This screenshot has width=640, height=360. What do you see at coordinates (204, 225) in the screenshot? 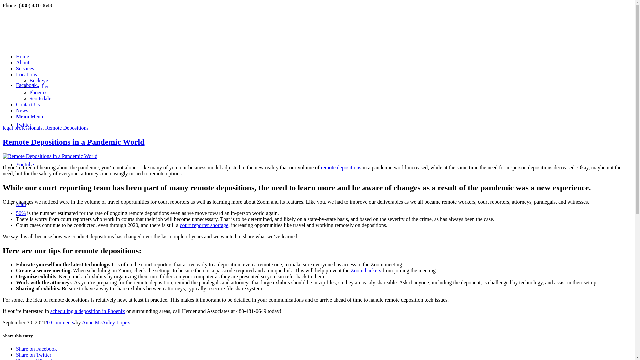
I see `court reporter shortage` at bounding box center [204, 225].